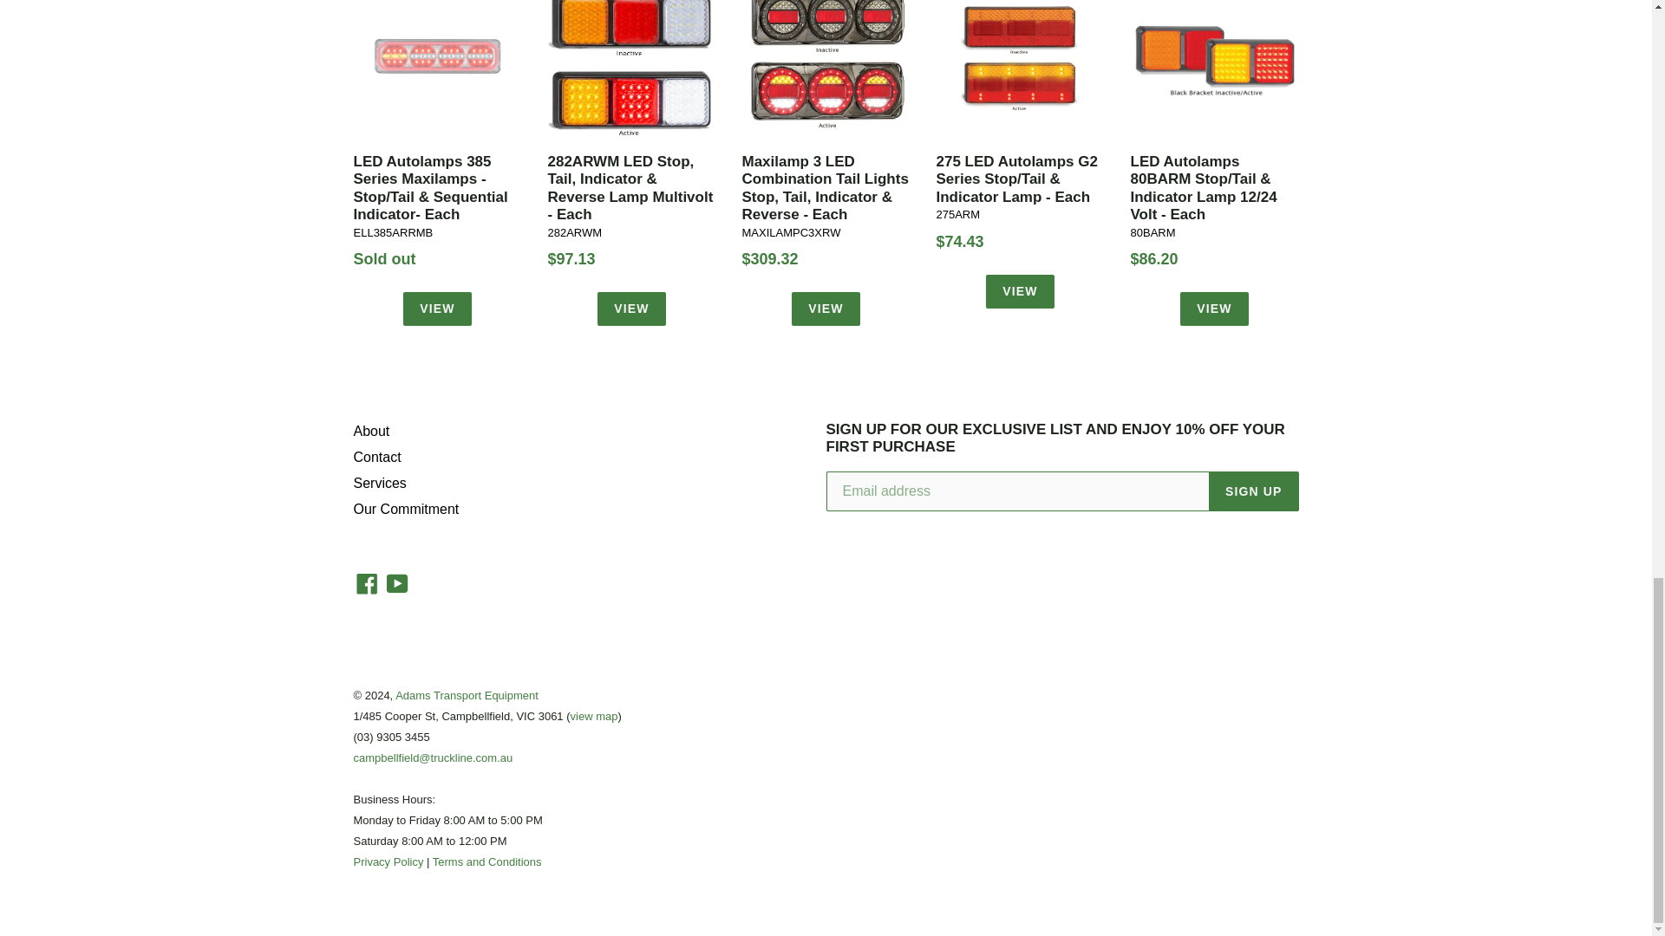  Describe the element at coordinates (869, 643) in the screenshot. I see `This online store is secured by Shopify` at that location.